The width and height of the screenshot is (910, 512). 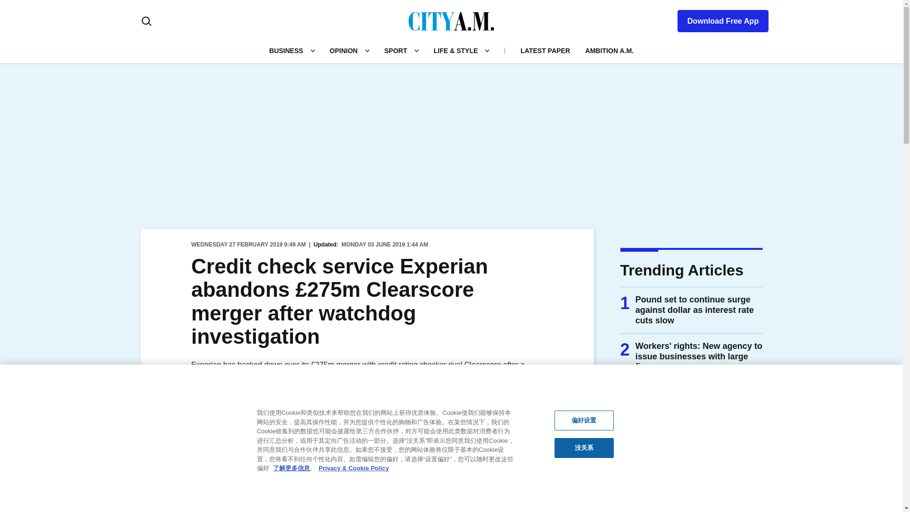 I want to click on Download Free App, so click(x=717, y=19).